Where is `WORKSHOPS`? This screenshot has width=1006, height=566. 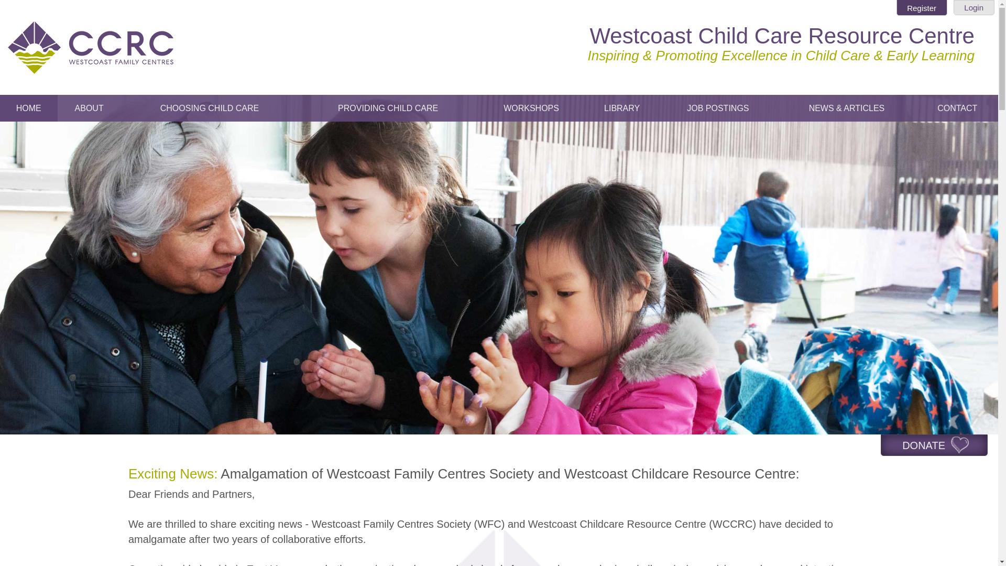
WORKSHOPS is located at coordinates (531, 108).